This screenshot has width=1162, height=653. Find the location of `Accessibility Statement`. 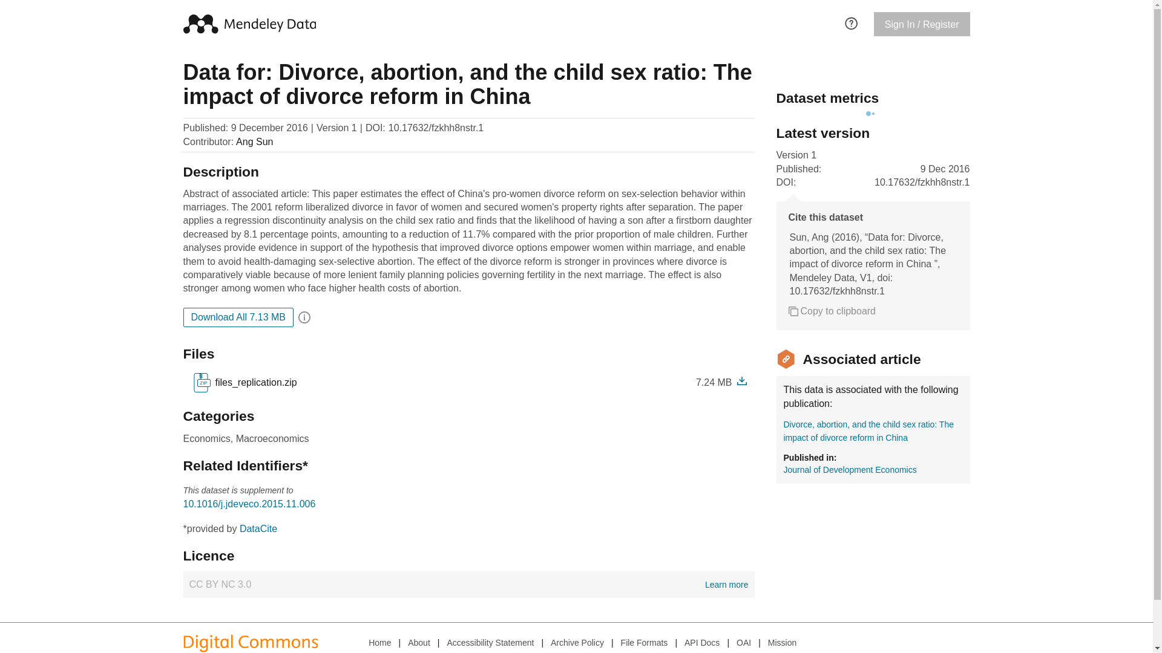

Accessibility Statement is located at coordinates (490, 642).